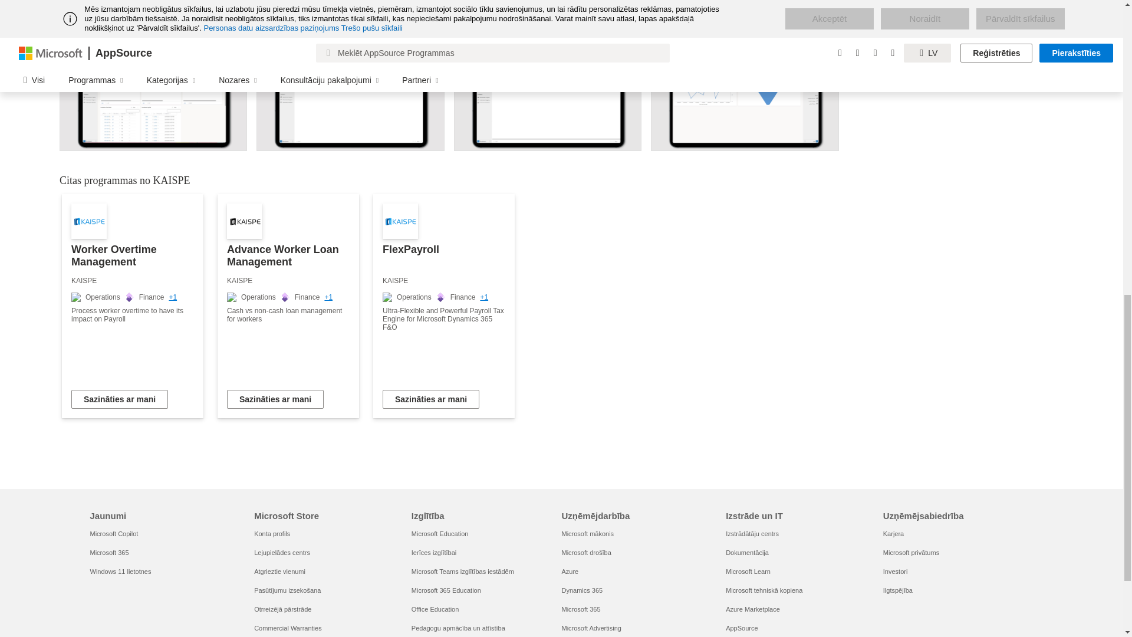 This screenshot has width=1132, height=637. I want to click on Microsoft 365, so click(108, 552).